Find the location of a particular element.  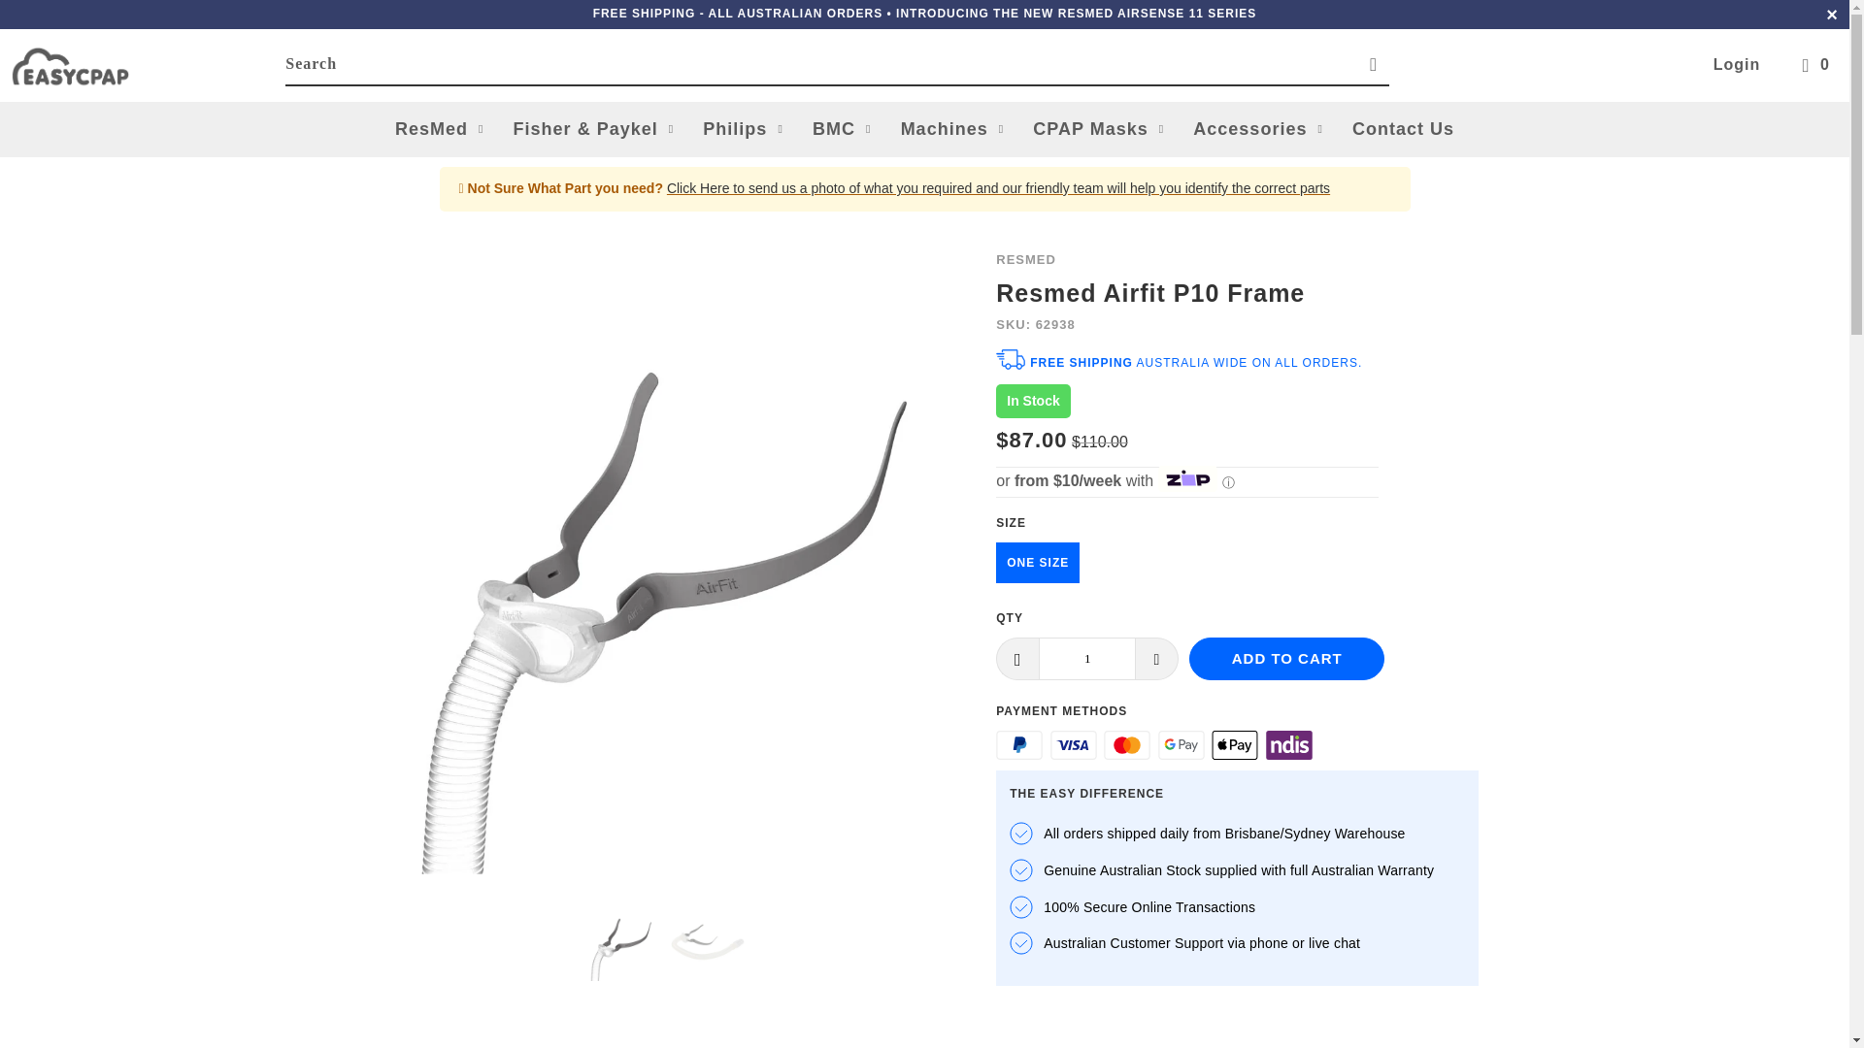

PAYPAL is located at coordinates (1018, 745).